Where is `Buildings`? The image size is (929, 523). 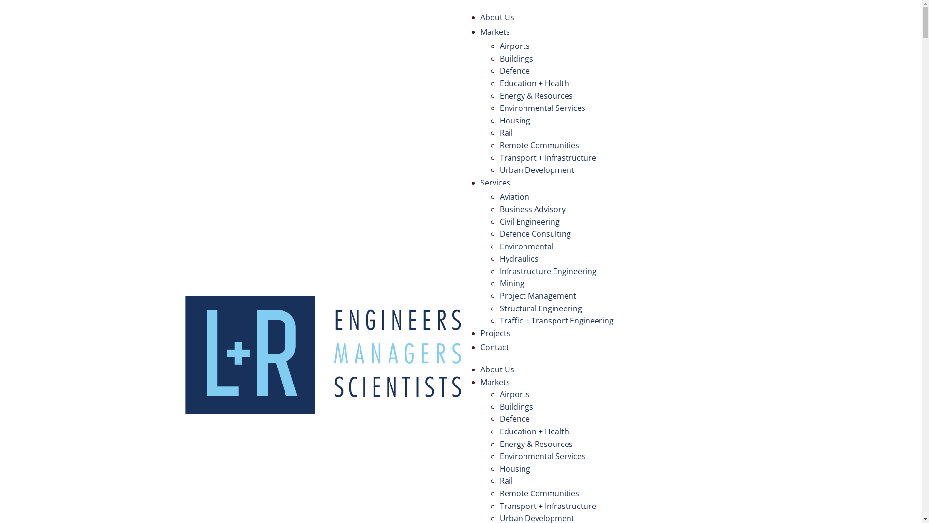 Buildings is located at coordinates (516, 407).